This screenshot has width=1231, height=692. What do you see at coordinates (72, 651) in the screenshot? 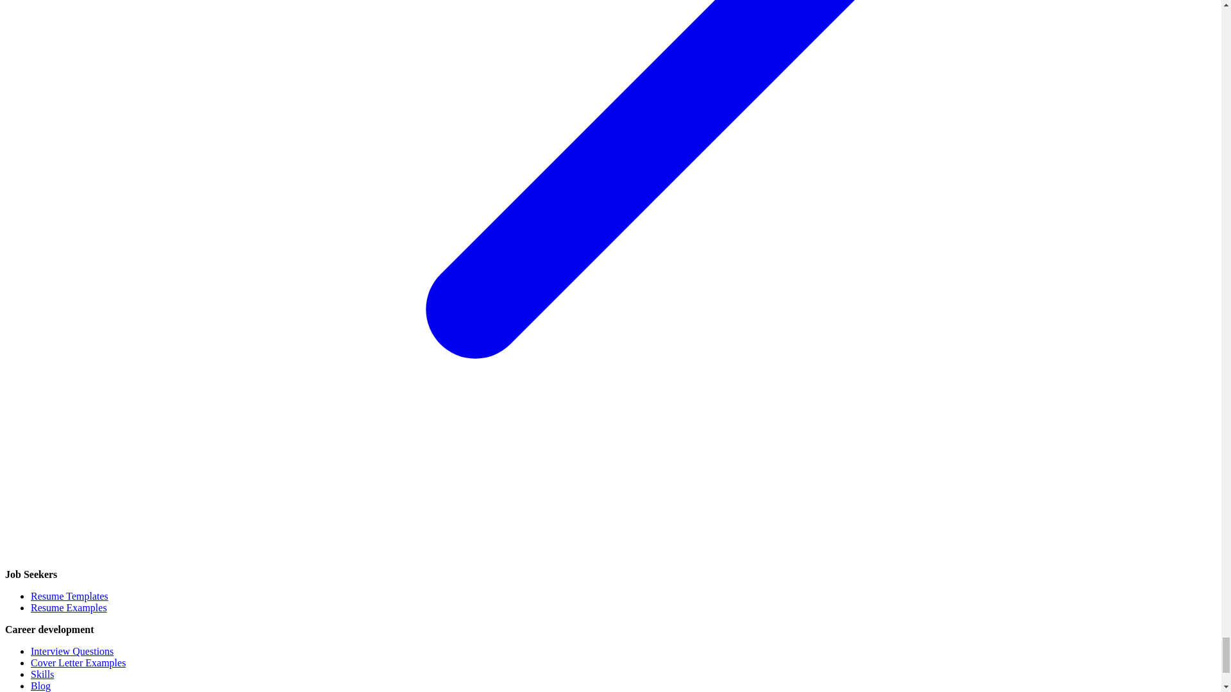
I see `Interview Questions` at bounding box center [72, 651].